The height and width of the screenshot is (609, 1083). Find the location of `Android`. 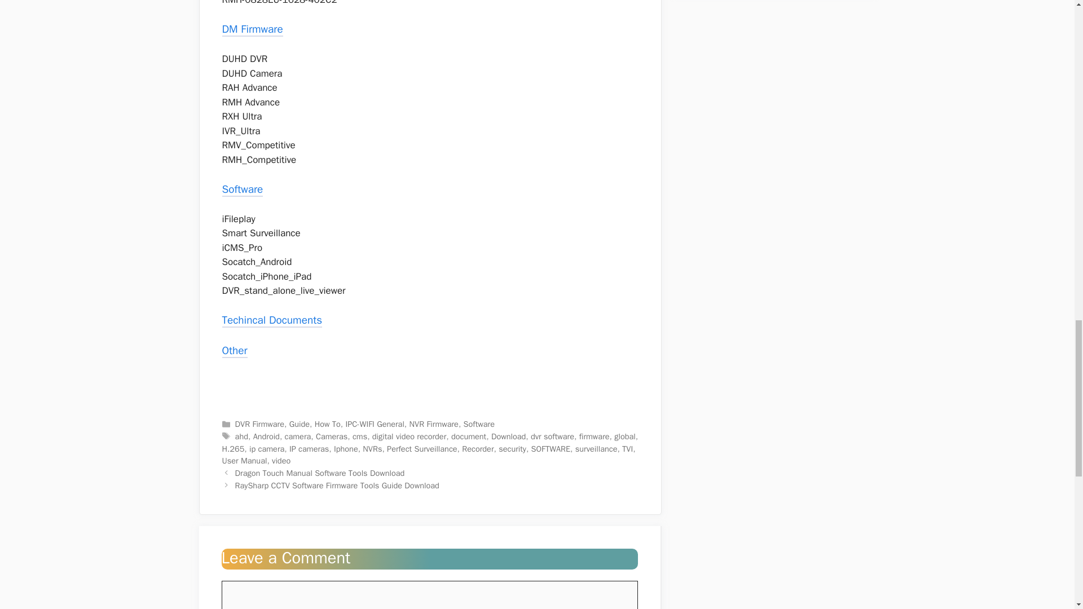

Android is located at coordinates (266, 436).